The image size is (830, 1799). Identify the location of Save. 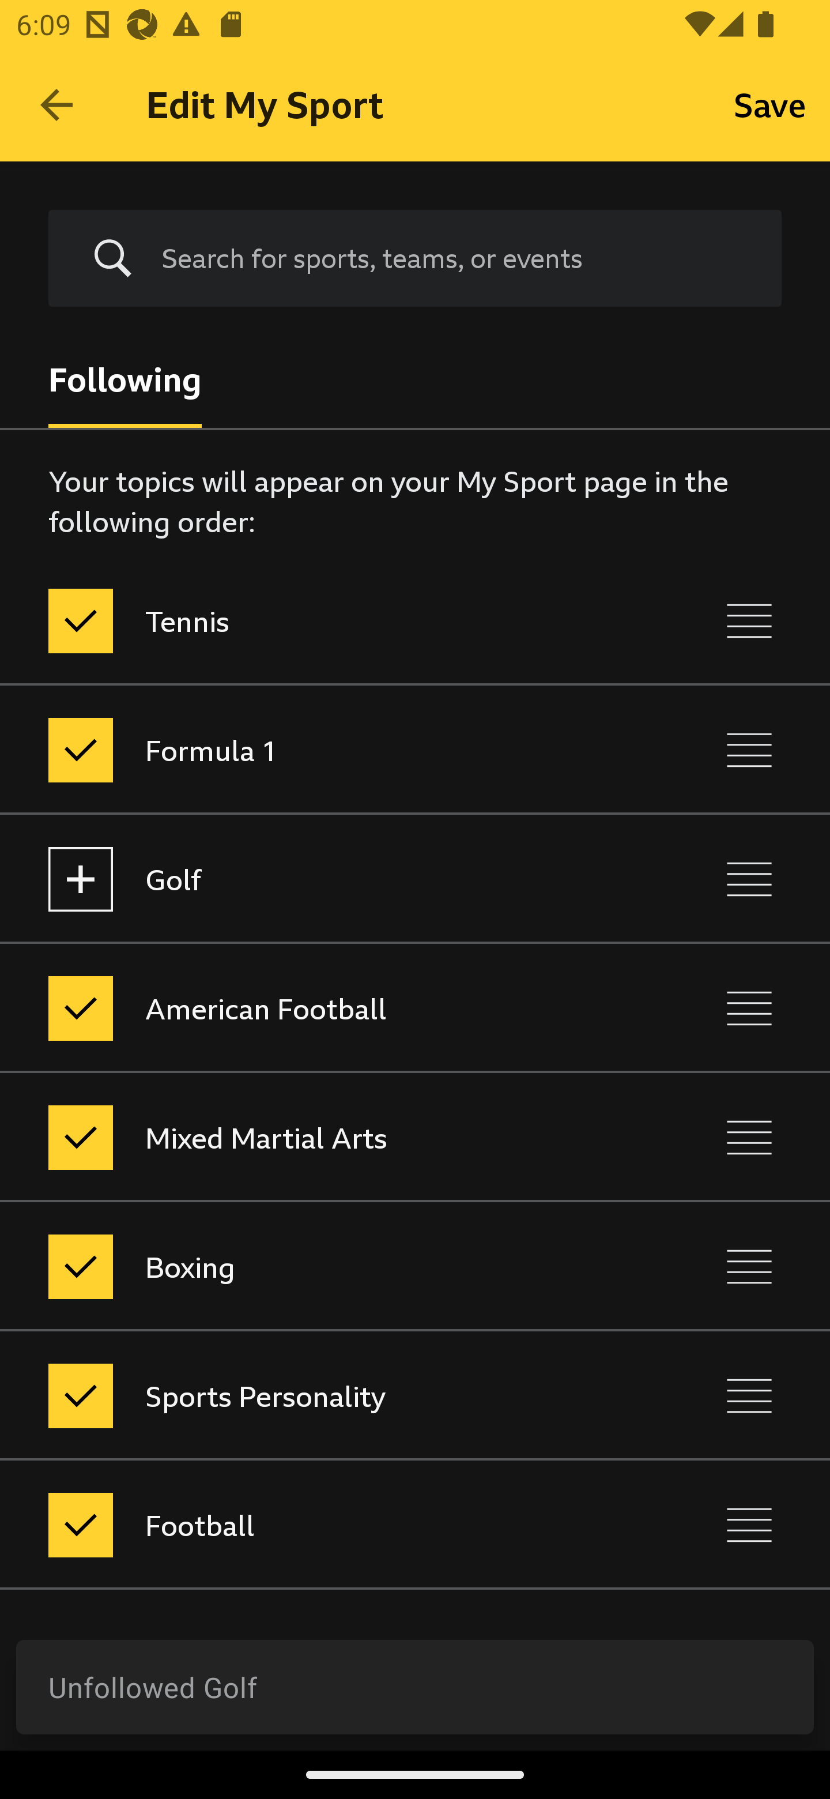
(770, 104).